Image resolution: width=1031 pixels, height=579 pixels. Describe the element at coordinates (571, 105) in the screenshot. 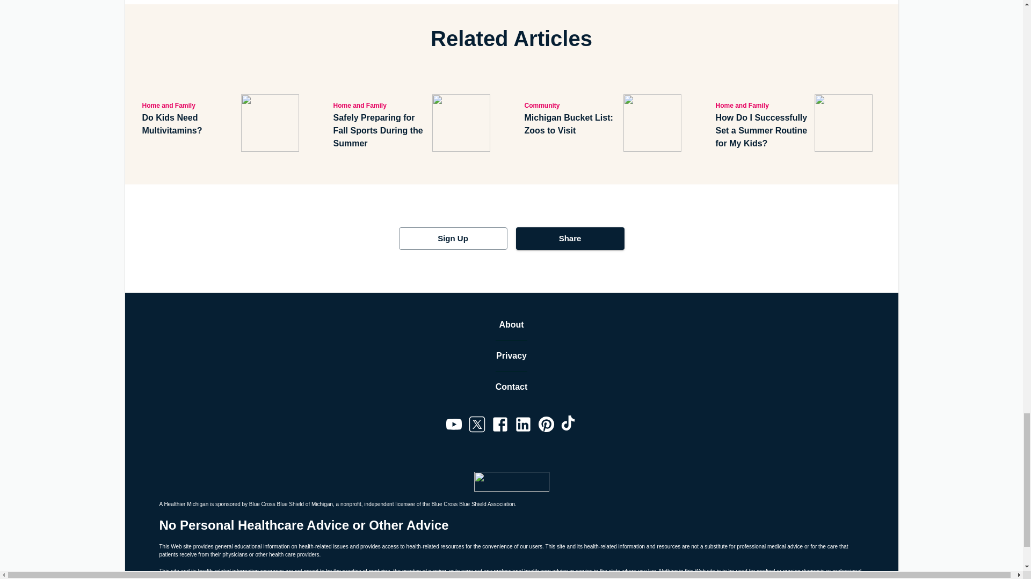

I see `Community` at that location.